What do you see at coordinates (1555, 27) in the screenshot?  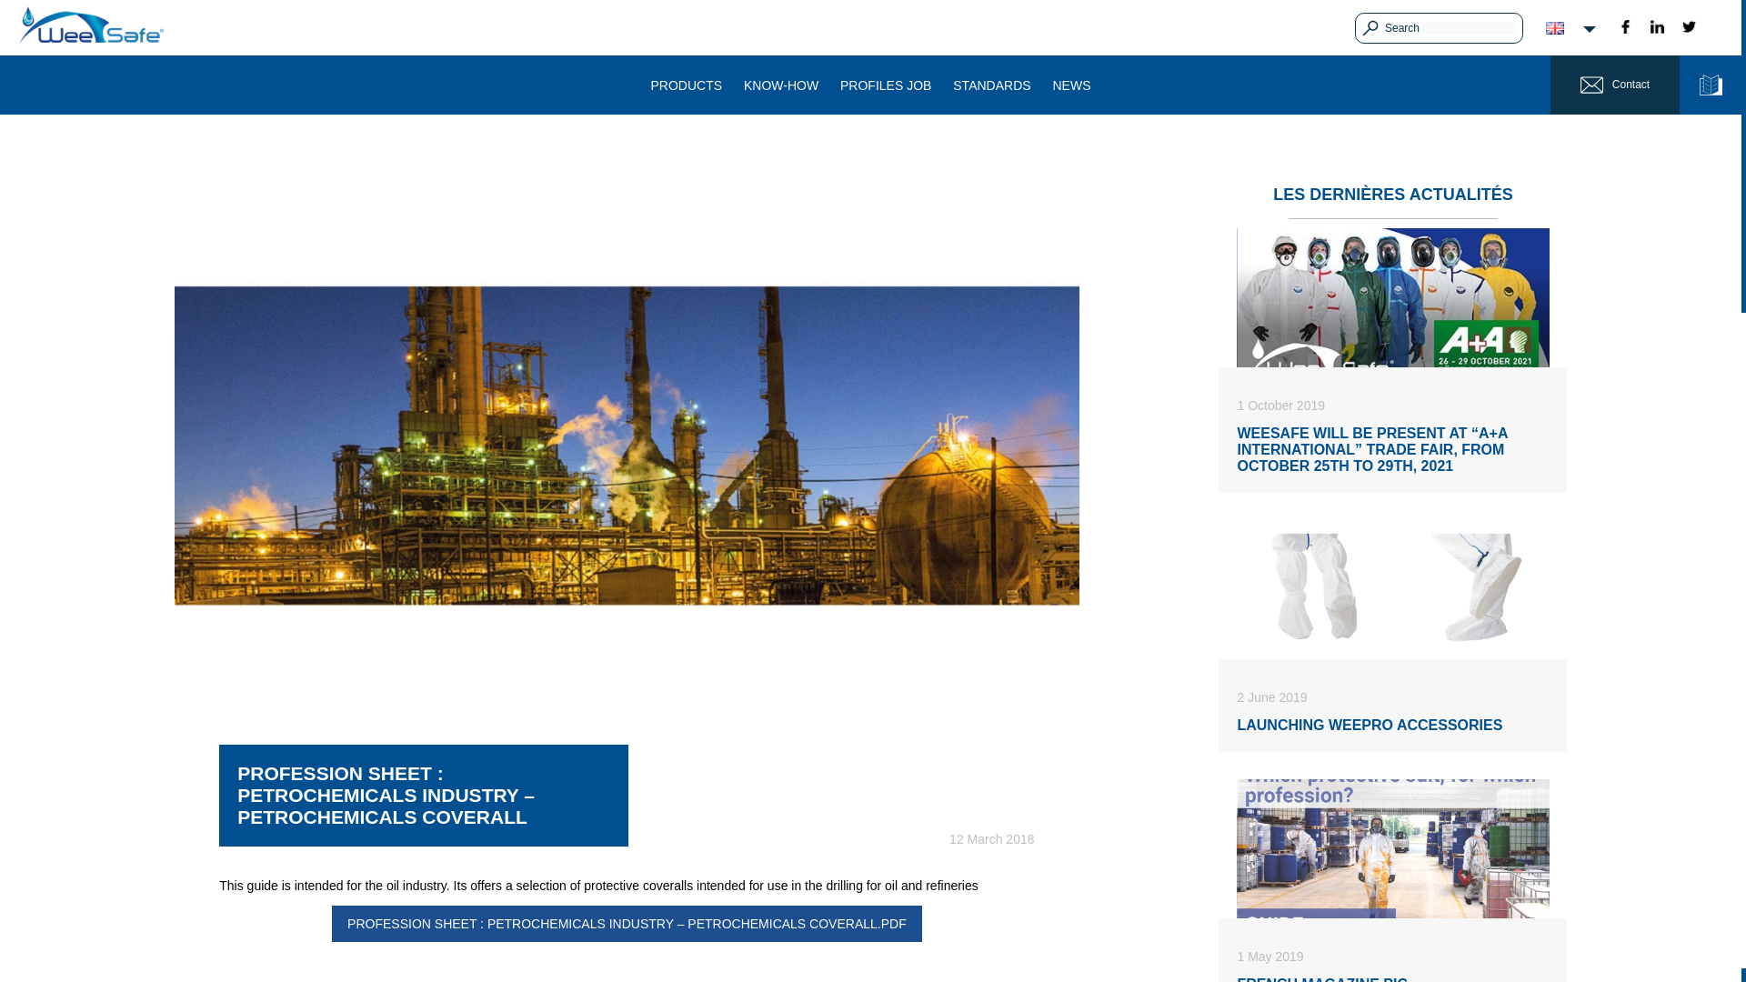 I see `EN` at bounding box center [1555, 27].